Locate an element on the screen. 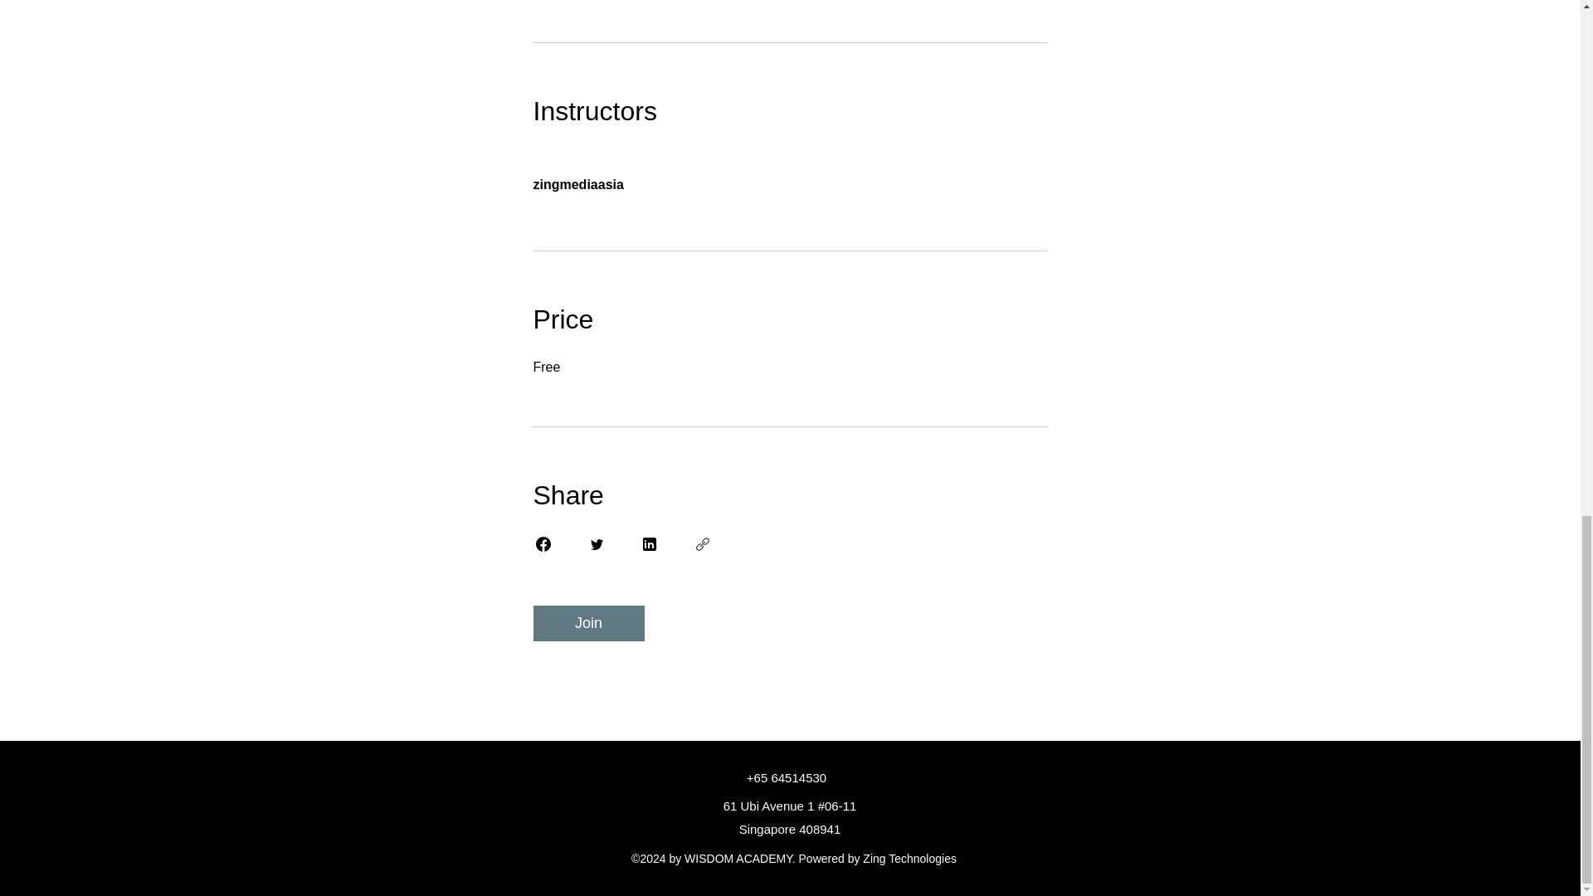 The height and width of the screenshot is (896, 1593). zingmediaasia is located at coordinates (789, 175).